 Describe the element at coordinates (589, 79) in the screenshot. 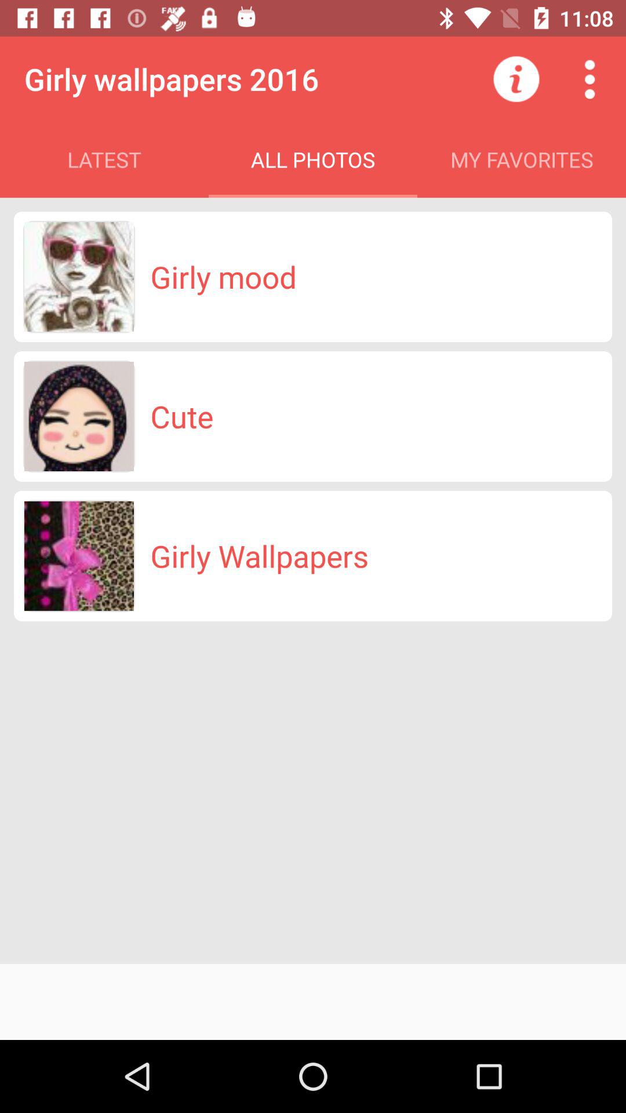

I see `click the item above my favorites` at that location.